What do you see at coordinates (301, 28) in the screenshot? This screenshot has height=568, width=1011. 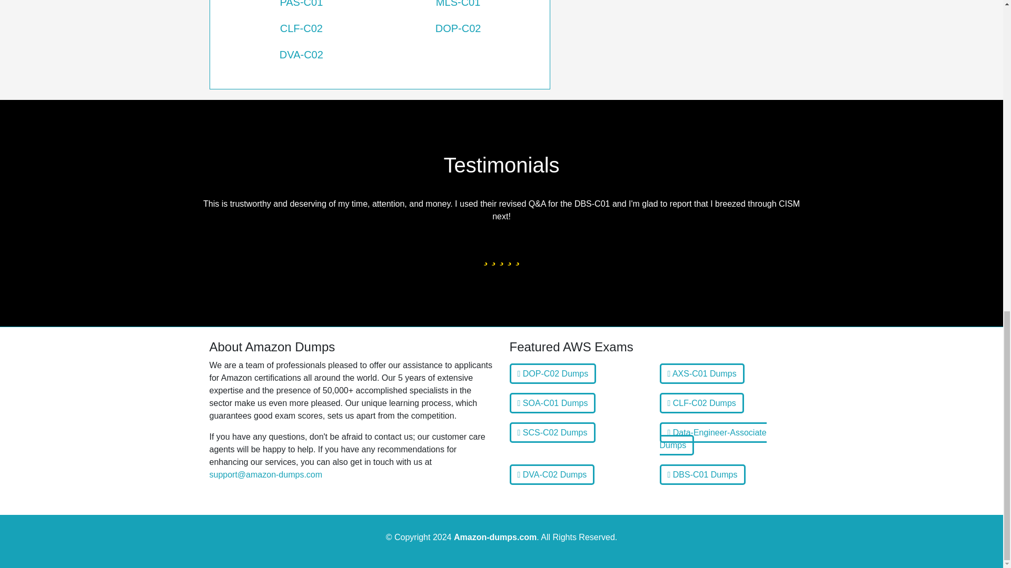 I see `CLF-C02` at bounding box center [301, 28].